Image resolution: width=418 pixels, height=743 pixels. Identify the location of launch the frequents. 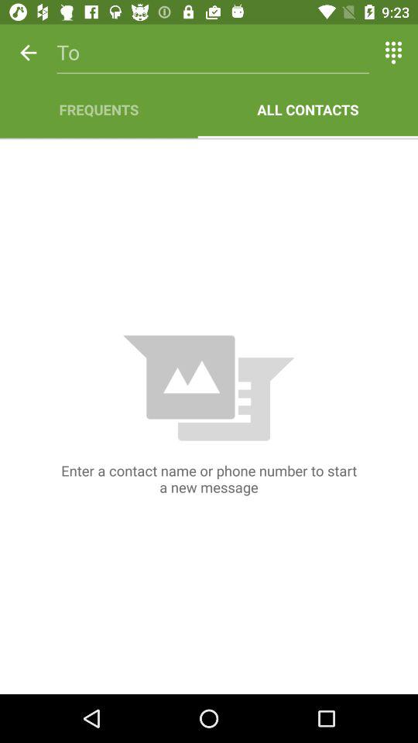
(99, 110).